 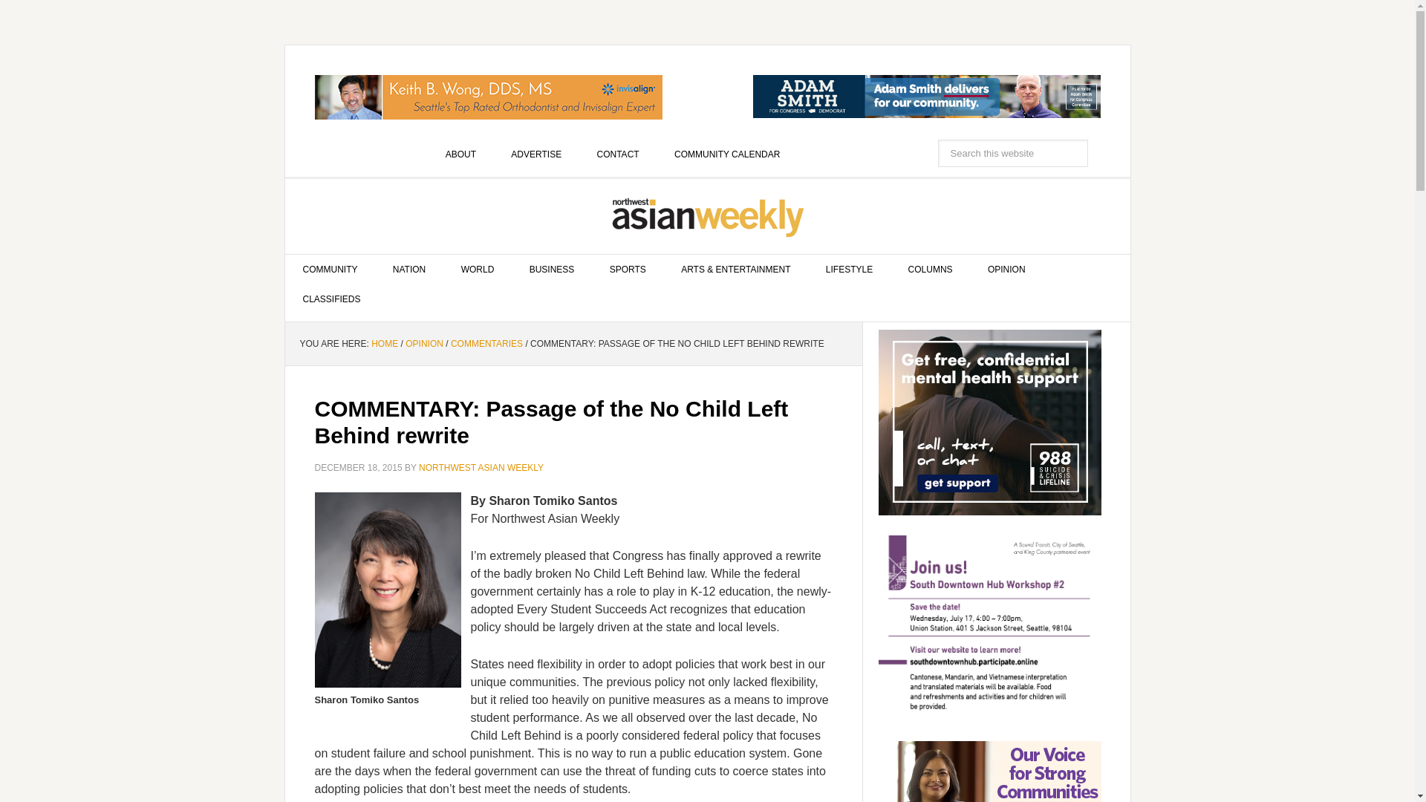 What do you see at coordinates (930, 270) in the screenshot?
I see `COLUMNS` at bounding box center [930, 270].